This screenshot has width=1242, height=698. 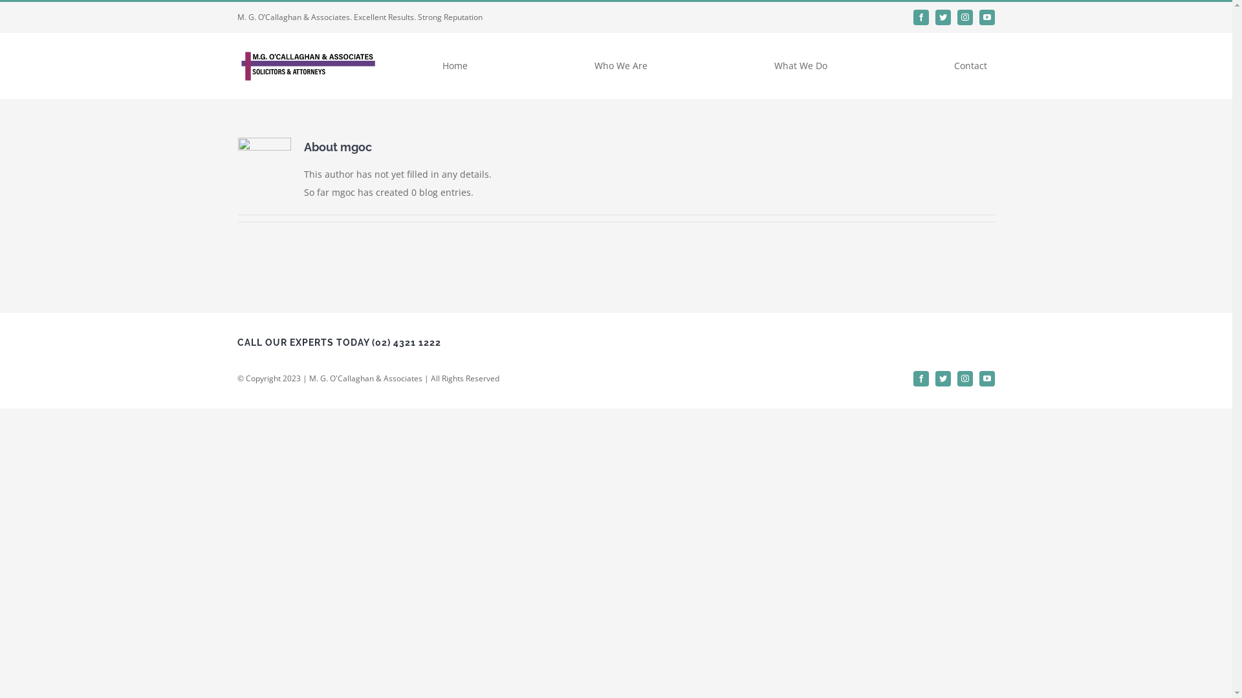 What do you see at coordinates (970, 66) in the screenshot?
I see `Contact` at bounding box center [970, 66].